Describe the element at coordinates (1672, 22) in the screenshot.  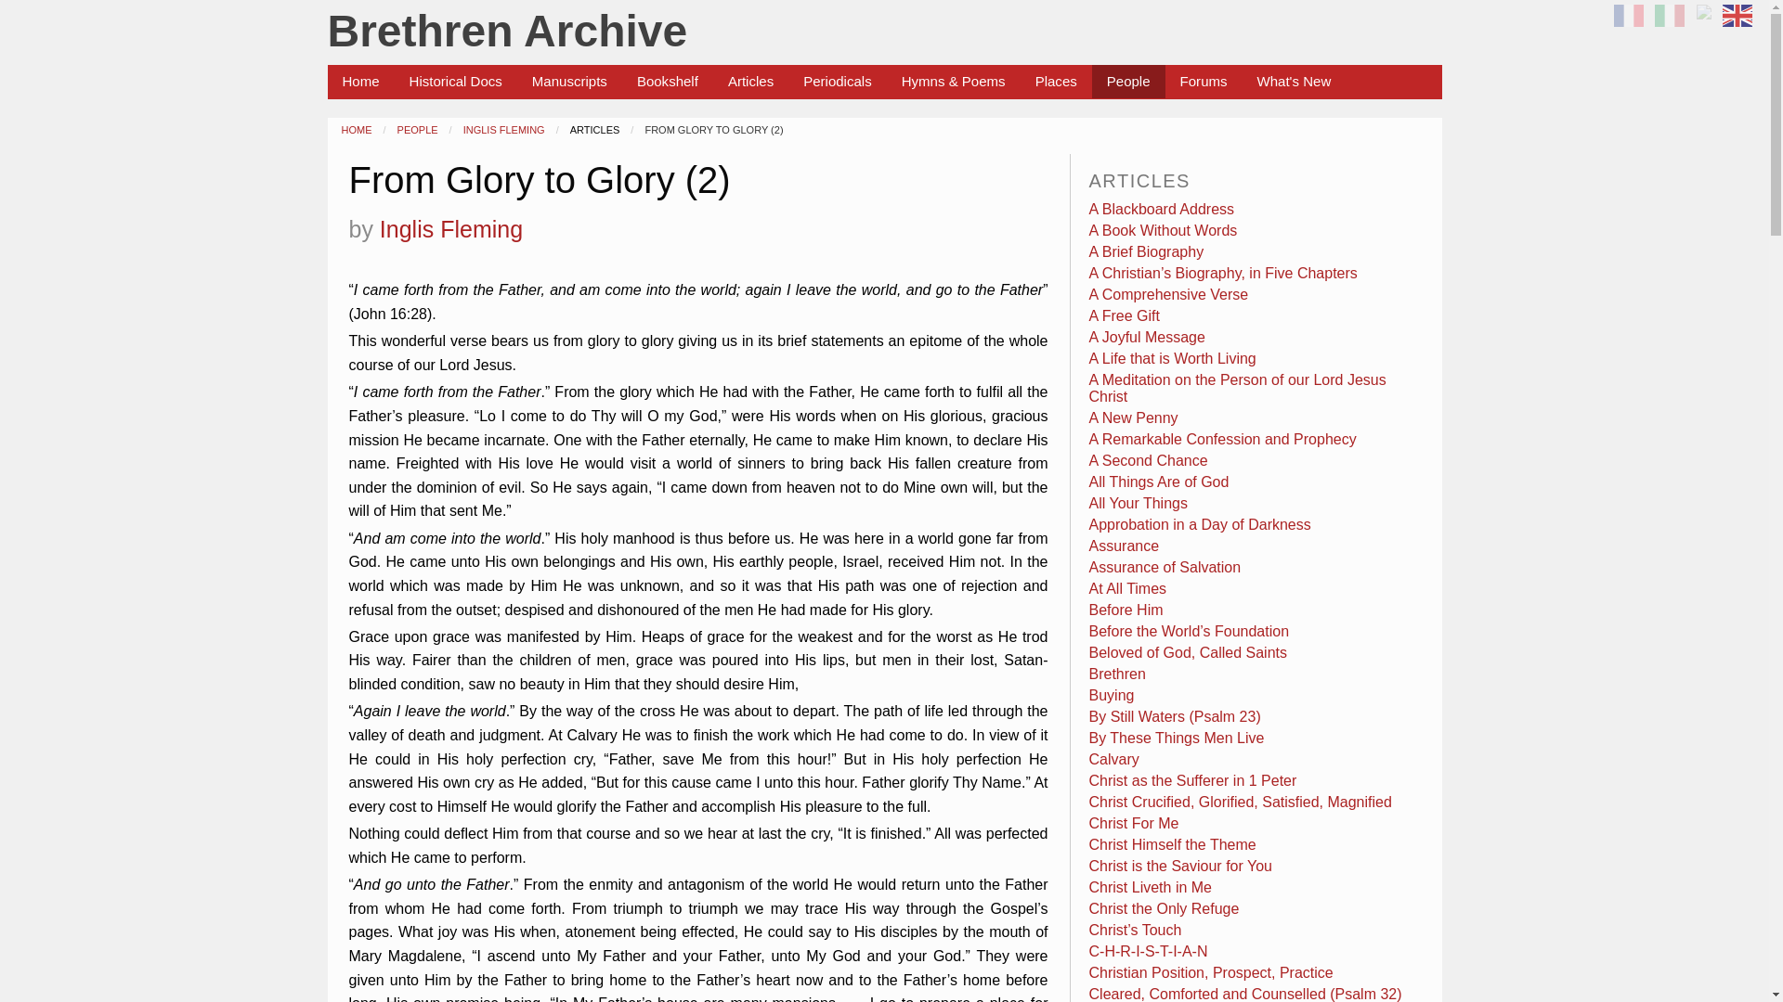
I see `Italian` at that location.